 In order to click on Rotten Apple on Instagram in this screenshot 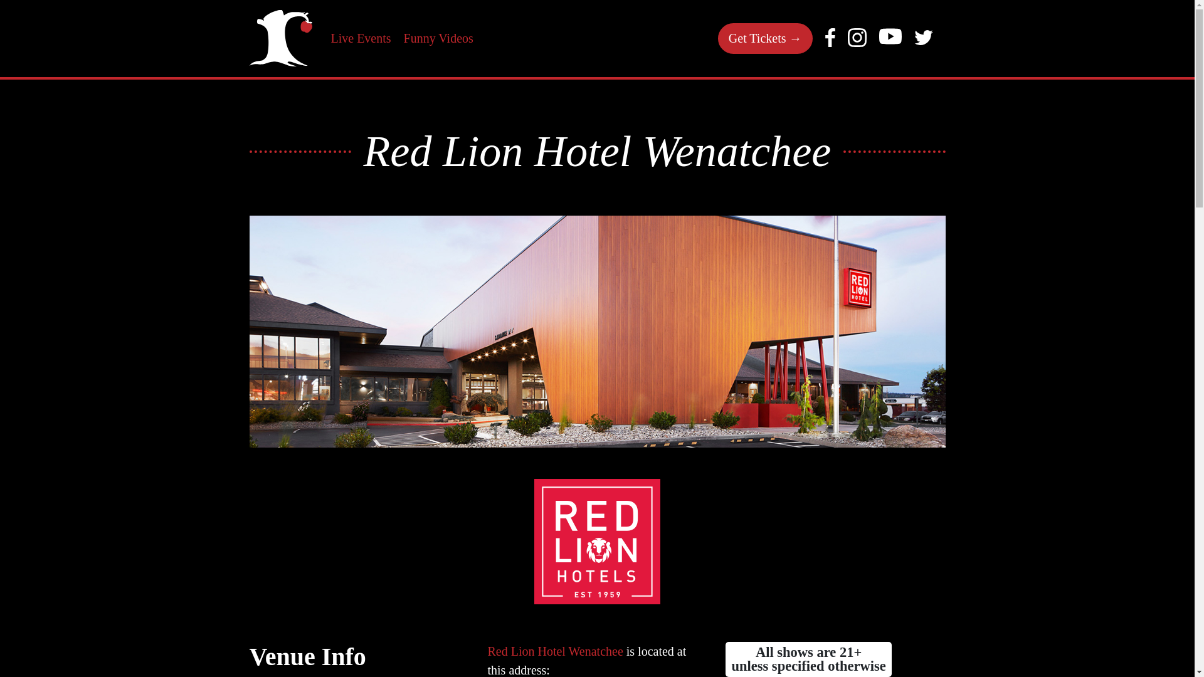, I will do `click(857, 43)`.